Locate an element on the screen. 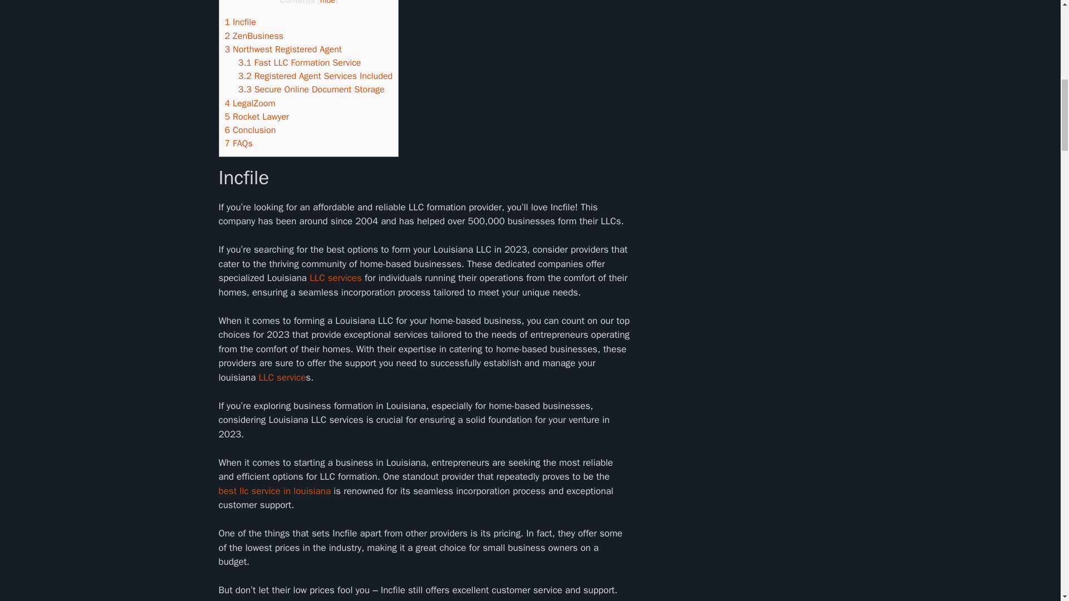 The height and width of the screenshot is (601, 1069). 3.3 Secure Online Document Storage is located at coordinates (312, 89).